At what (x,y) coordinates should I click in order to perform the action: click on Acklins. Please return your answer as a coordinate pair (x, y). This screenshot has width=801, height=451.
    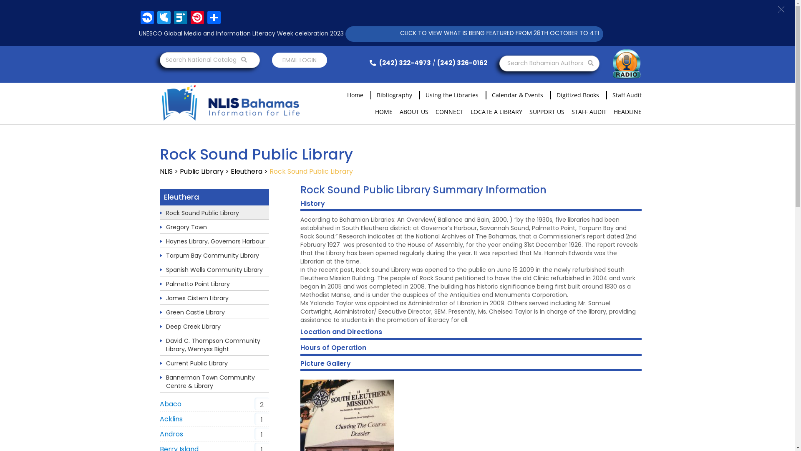
    Looking at the image, I should click on (171, 419).